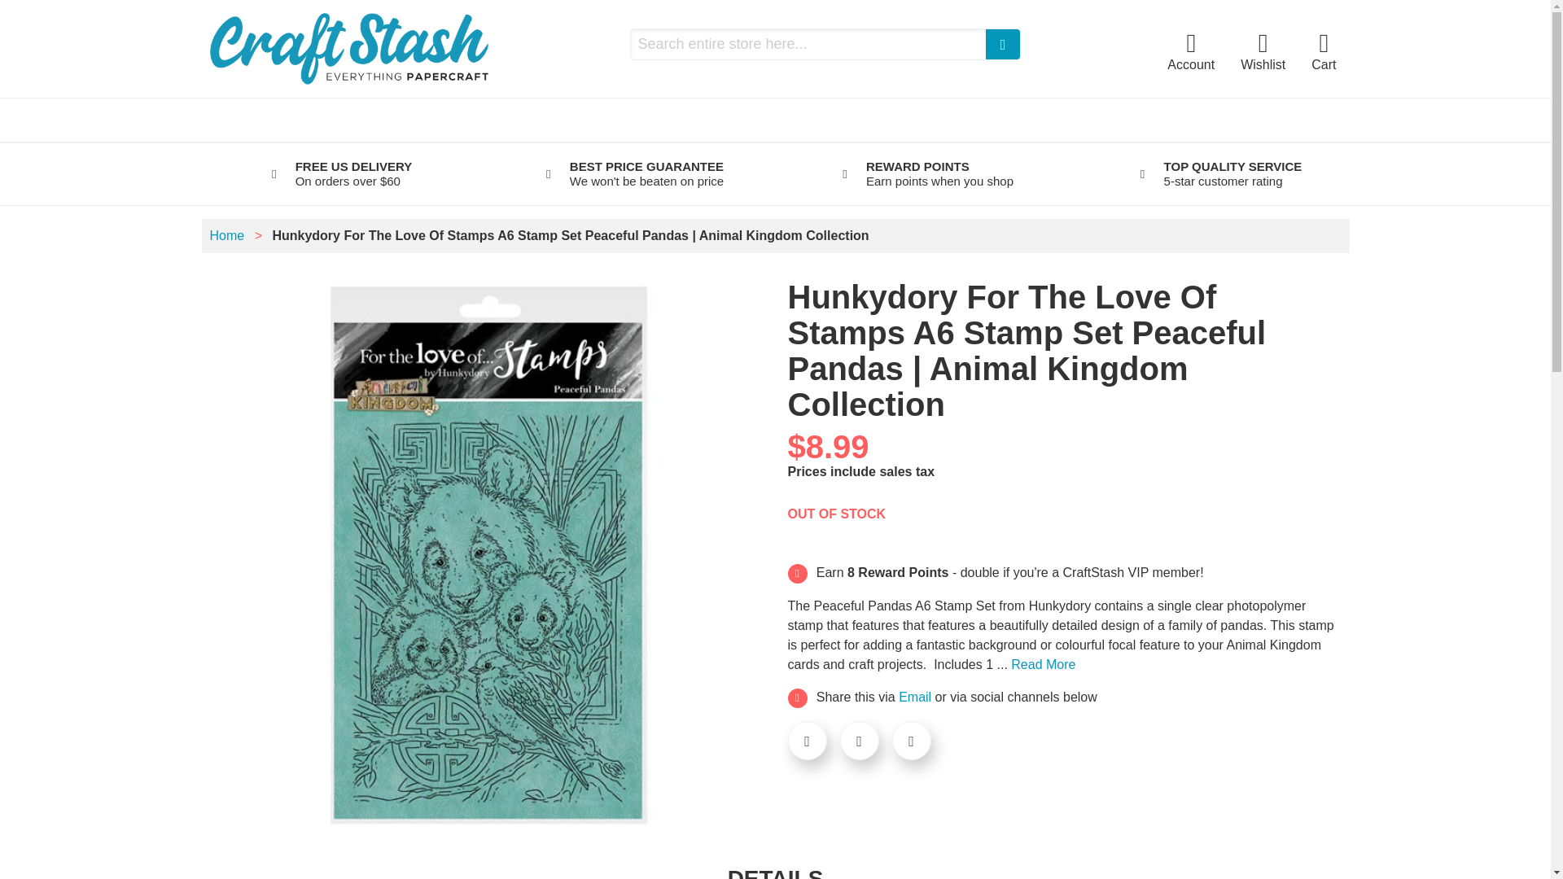  I want to click on Search, so click(1003, 44).